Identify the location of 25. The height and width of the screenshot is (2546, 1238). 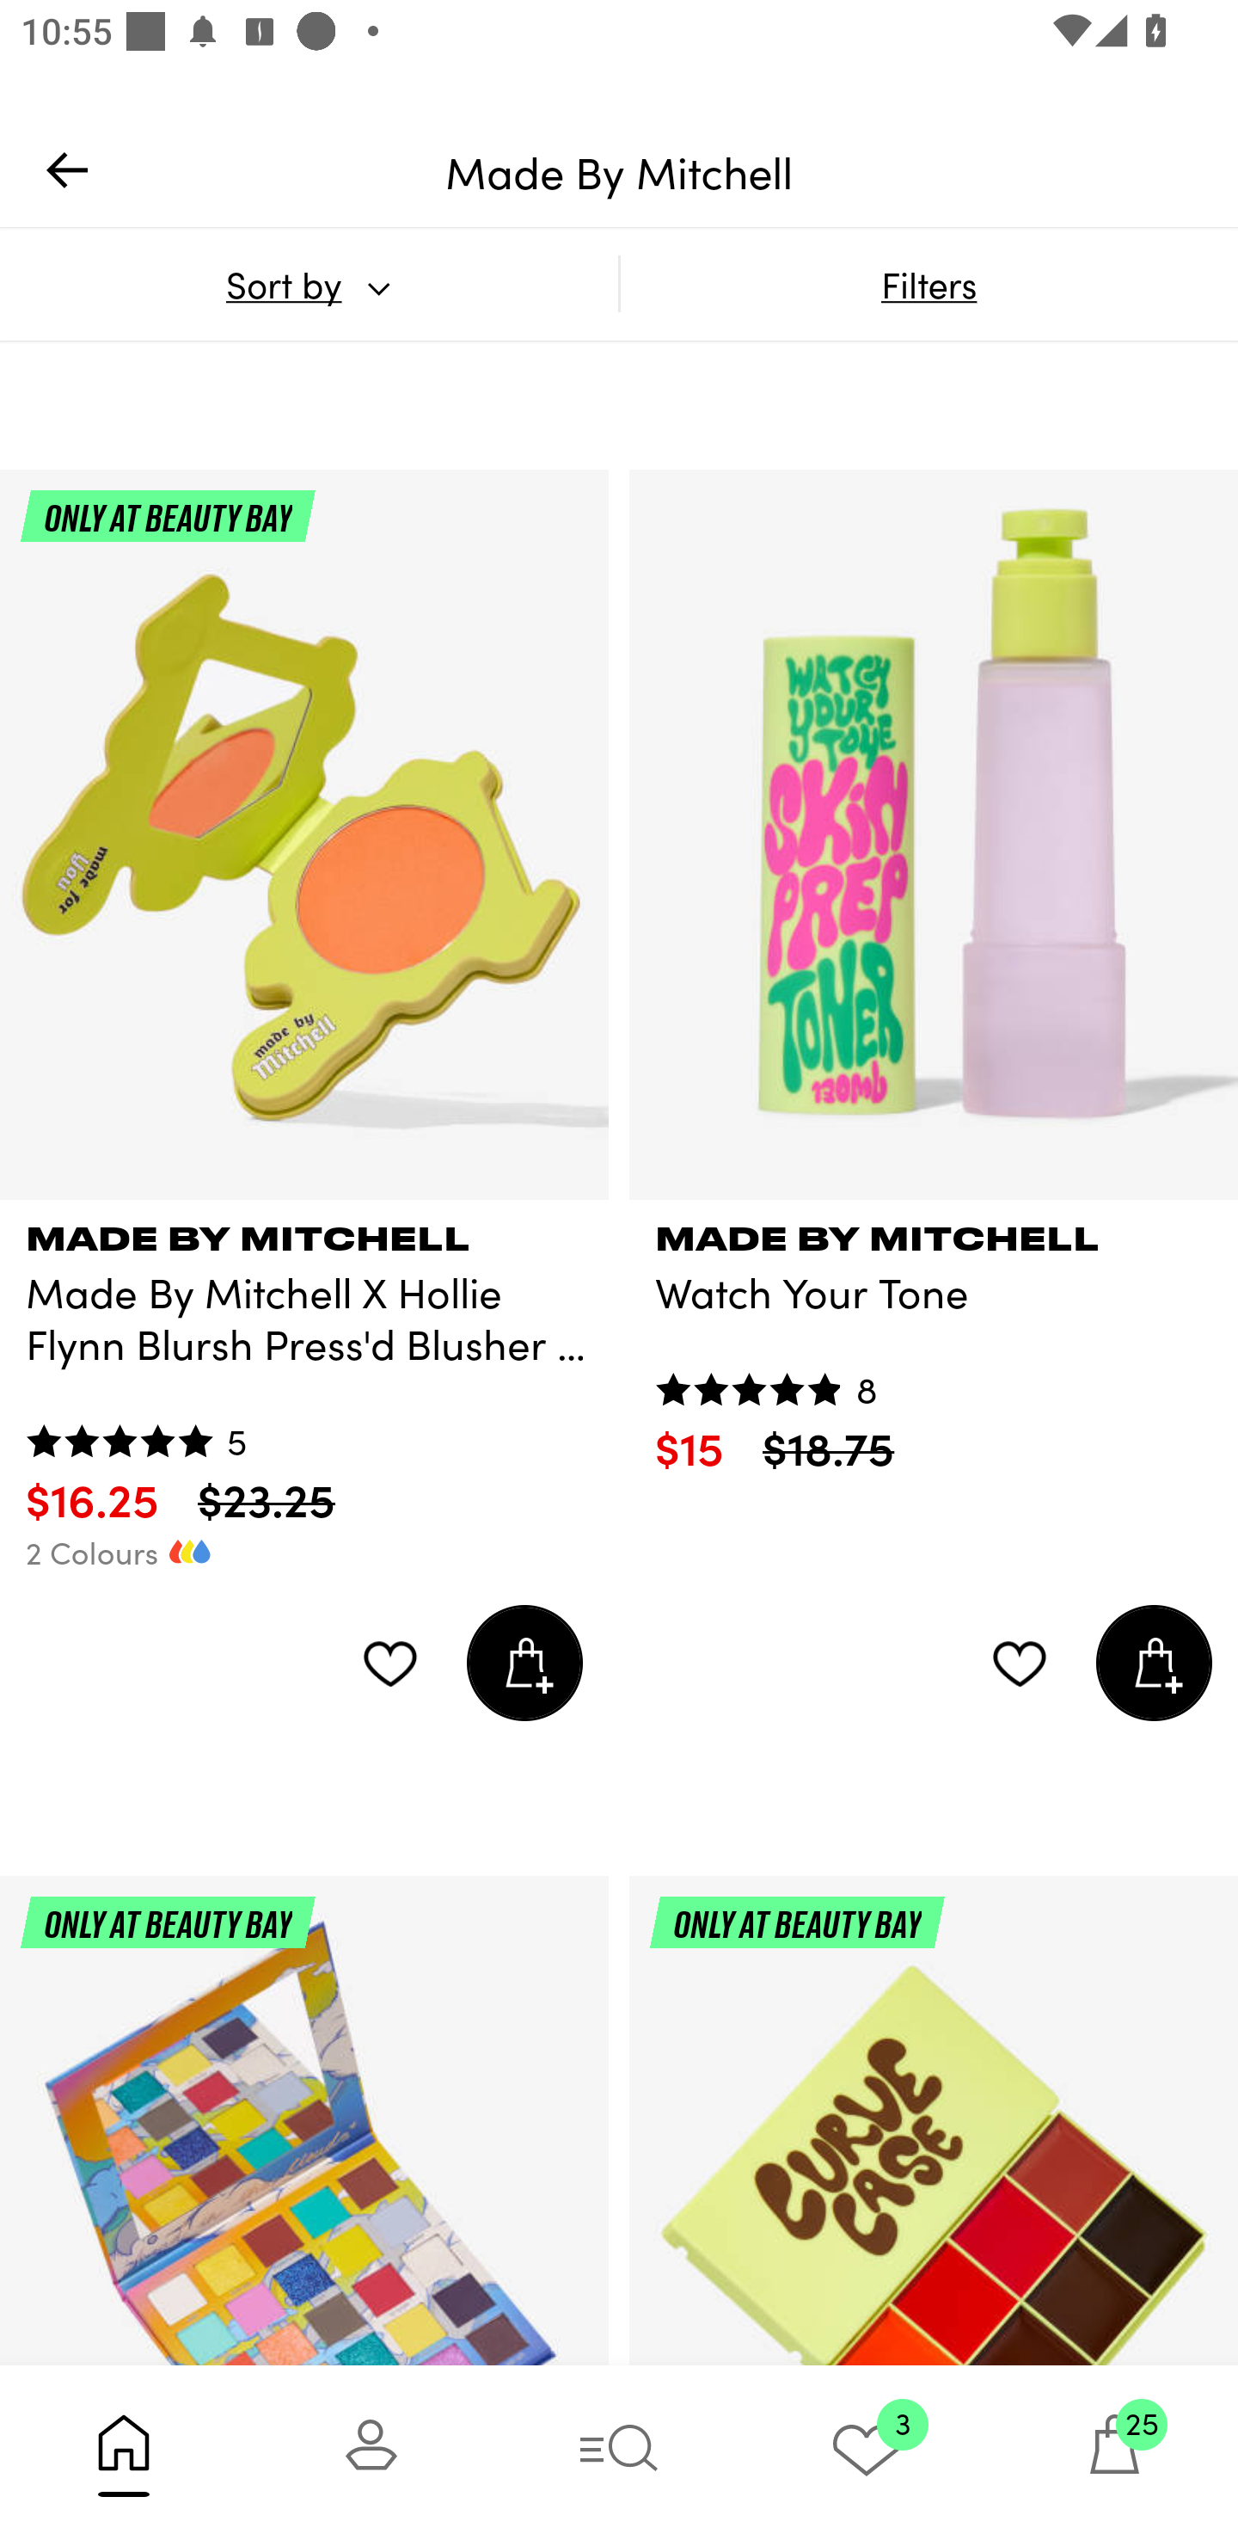
(1114, 2455).